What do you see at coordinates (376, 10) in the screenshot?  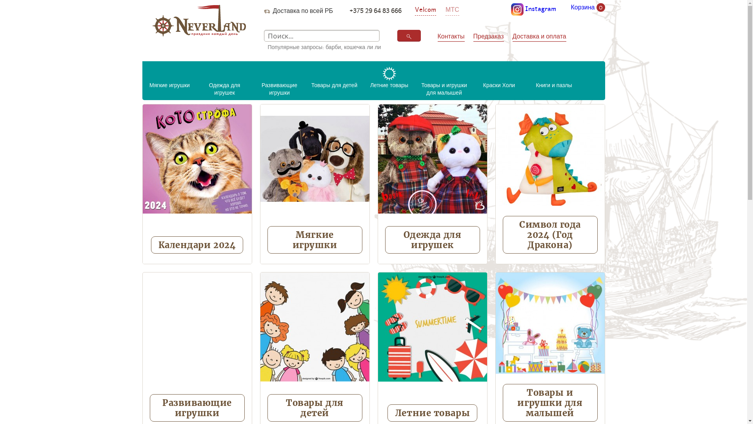 I see `+375 29 64 83 666` at bounding box center [376, 10].